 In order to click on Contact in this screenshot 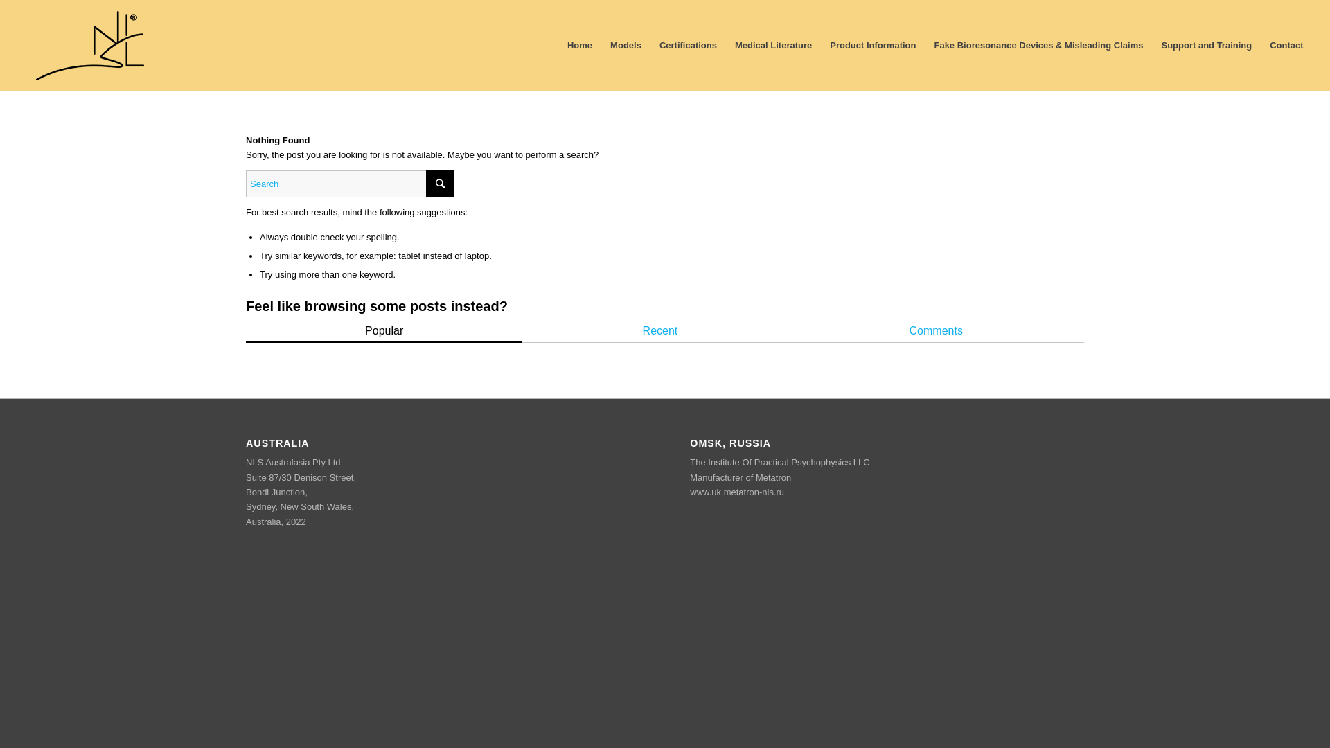, I will do `click(1282, 46)`.